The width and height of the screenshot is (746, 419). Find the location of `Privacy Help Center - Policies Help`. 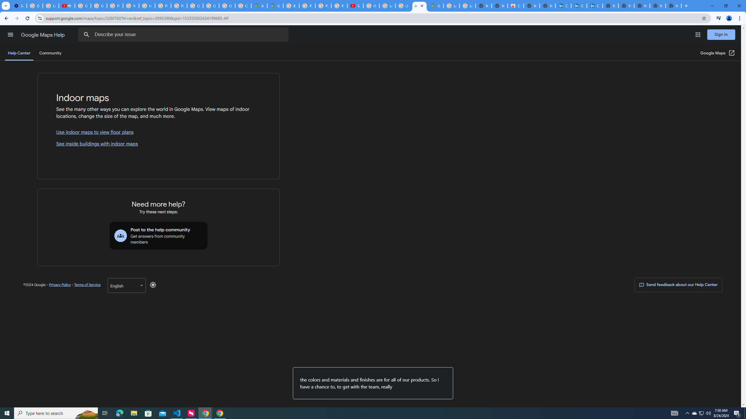

Privacy Help Center - Policies Help is located at coordinates (307, 6).